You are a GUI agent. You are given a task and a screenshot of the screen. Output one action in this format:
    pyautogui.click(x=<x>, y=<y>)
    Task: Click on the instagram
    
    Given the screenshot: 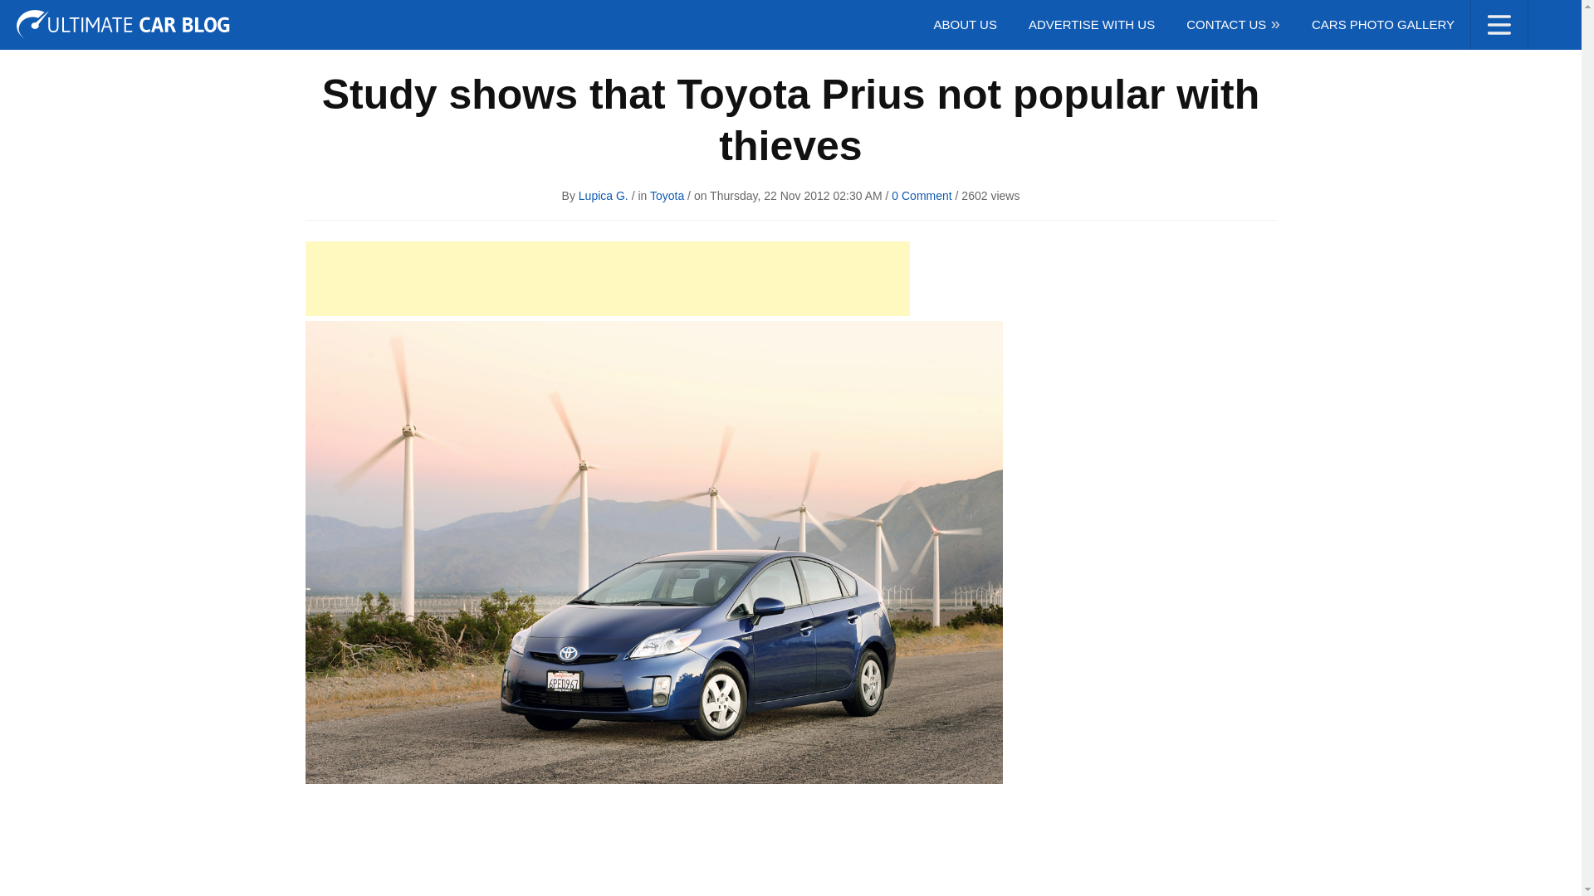 What is the action you would take?
    pyautogui.click(x=1491, y=17)
    